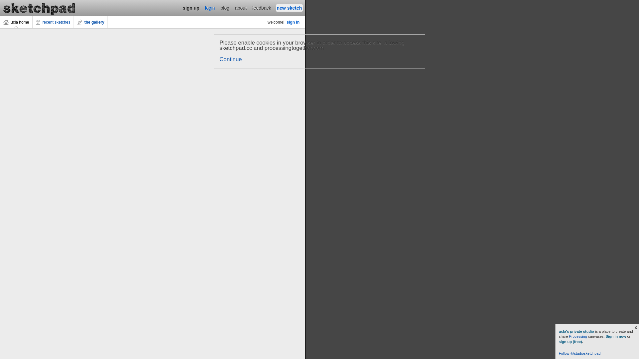  What do you see at coordinates (16, 22) in the screenshot?
I see `ucla home` at bounding box center [16, 22].